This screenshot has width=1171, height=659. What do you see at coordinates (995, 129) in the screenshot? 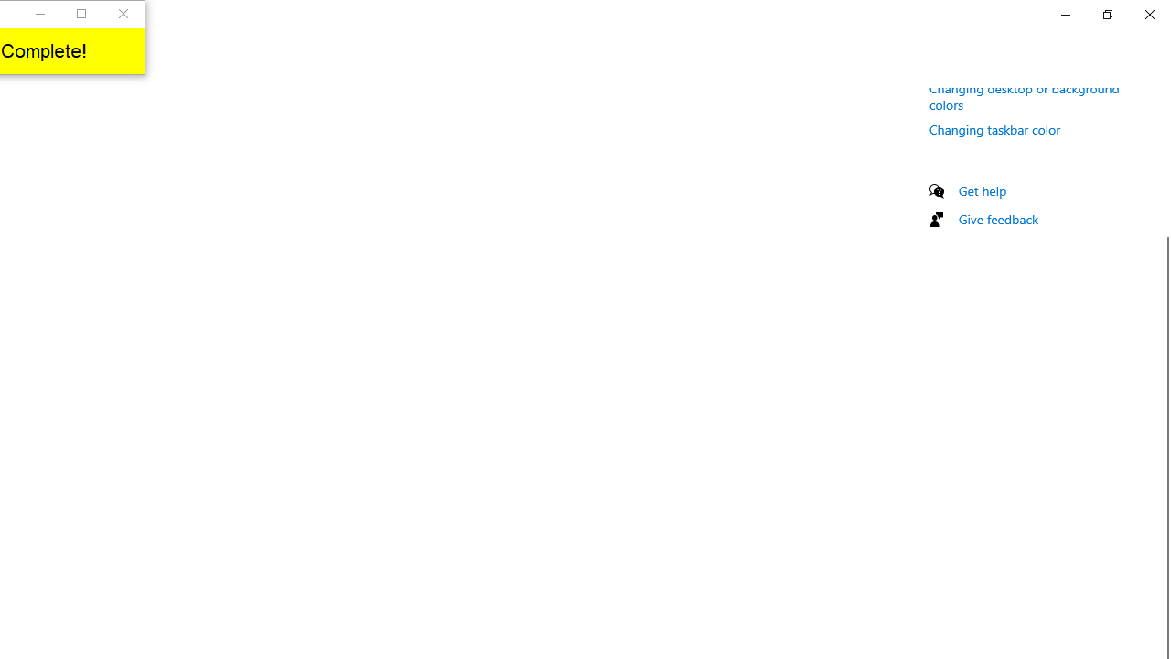
I see `Changing taskbar color` at bounding box center [995, 129].